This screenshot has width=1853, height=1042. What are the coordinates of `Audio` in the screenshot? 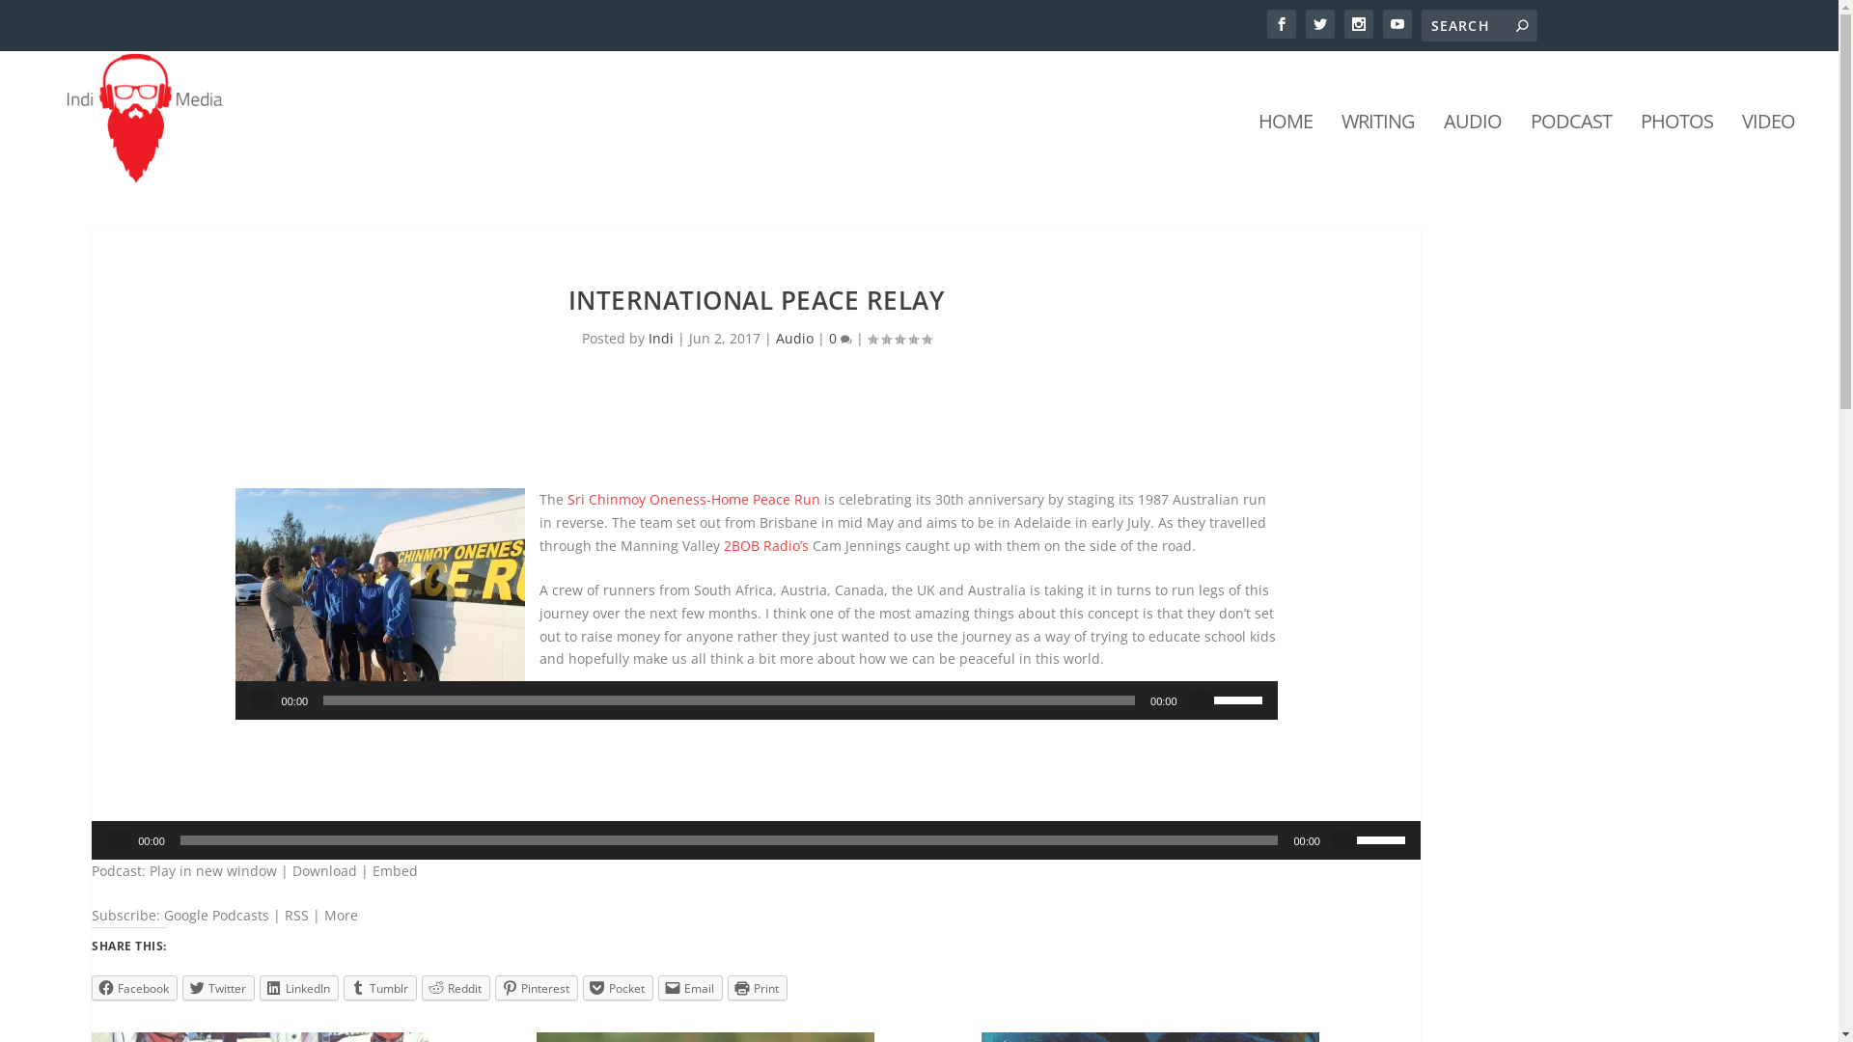 It's located at (795, 338).